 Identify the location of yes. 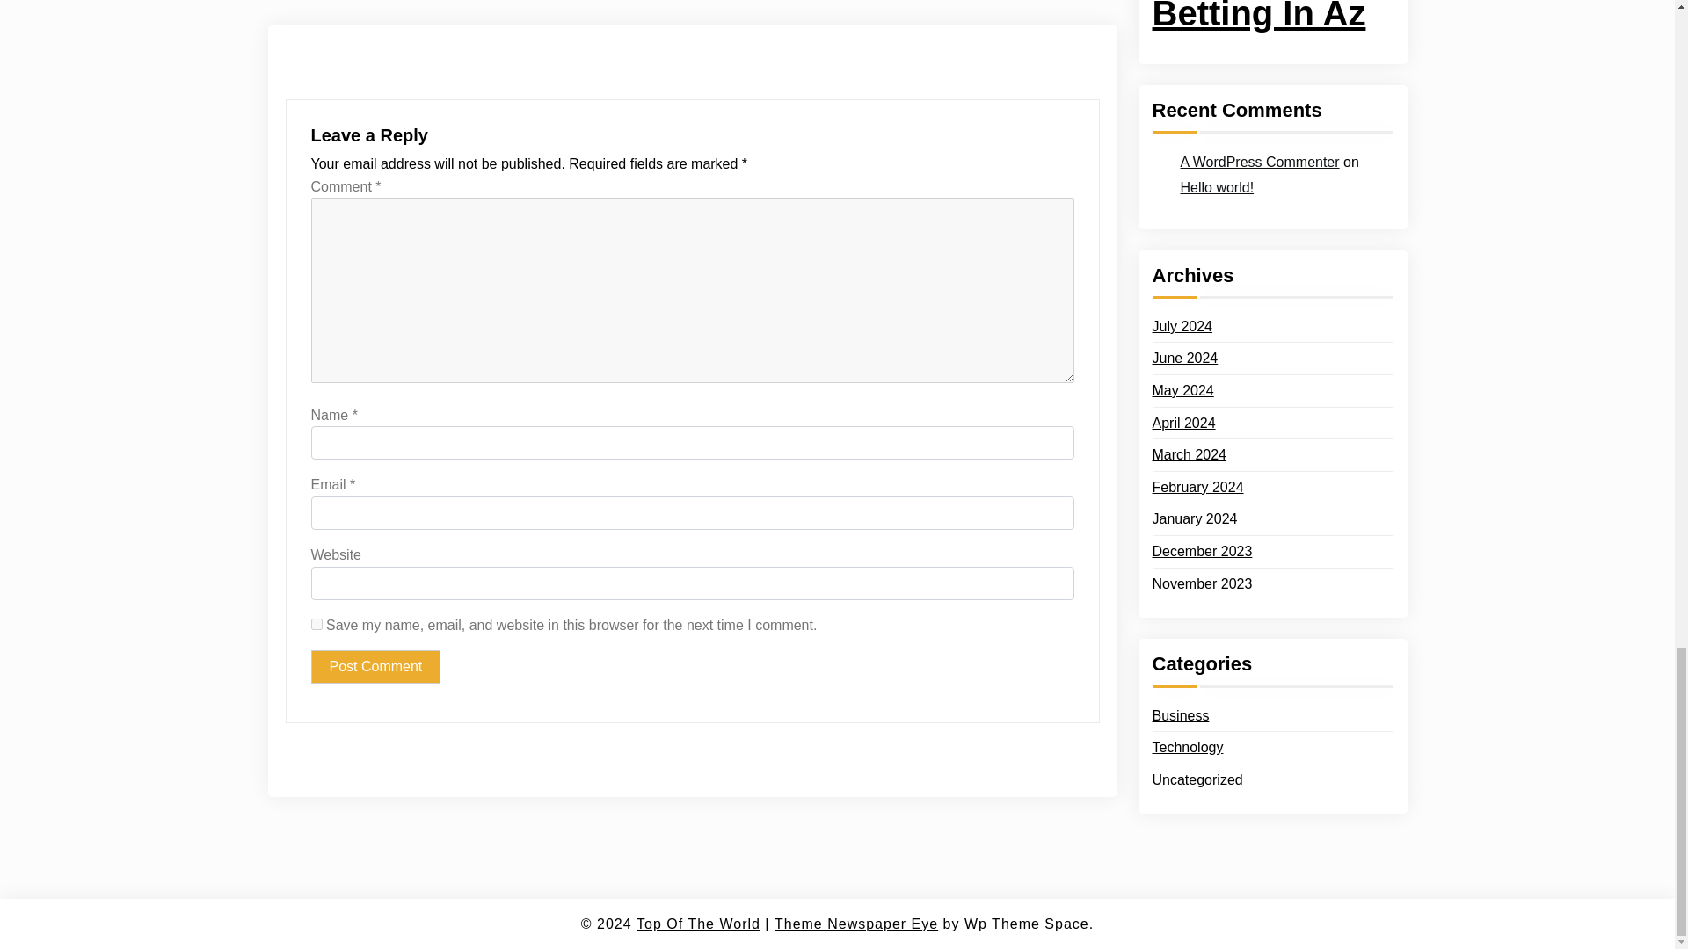
(316, 624).